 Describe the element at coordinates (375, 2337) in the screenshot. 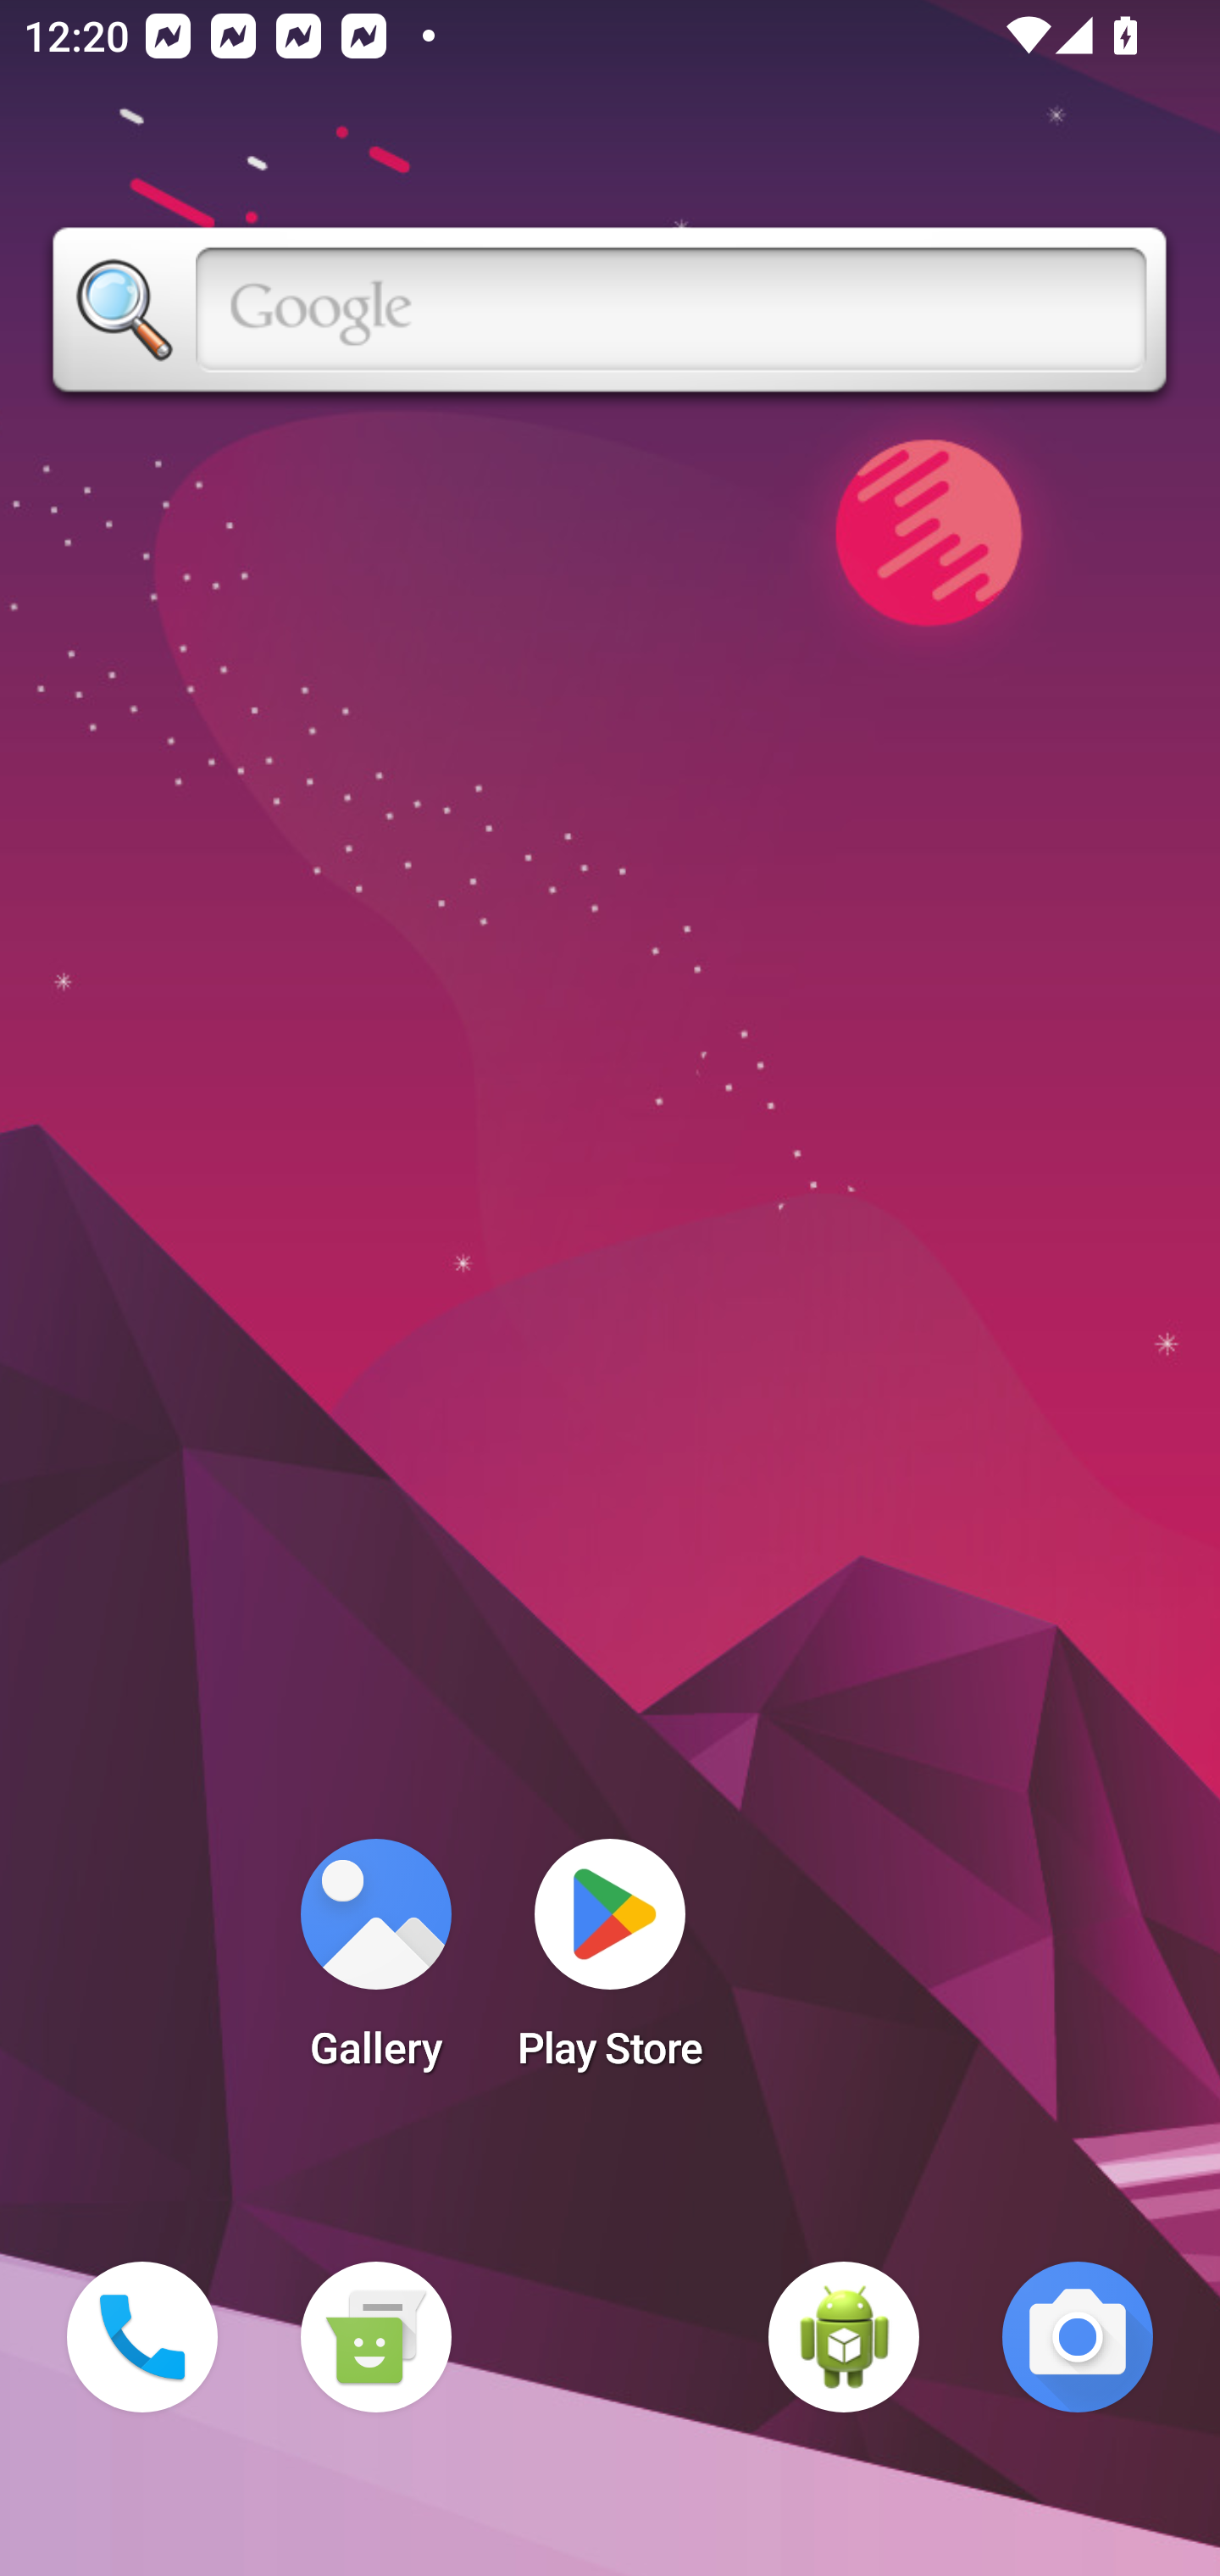

I see `Messaging` at that location.